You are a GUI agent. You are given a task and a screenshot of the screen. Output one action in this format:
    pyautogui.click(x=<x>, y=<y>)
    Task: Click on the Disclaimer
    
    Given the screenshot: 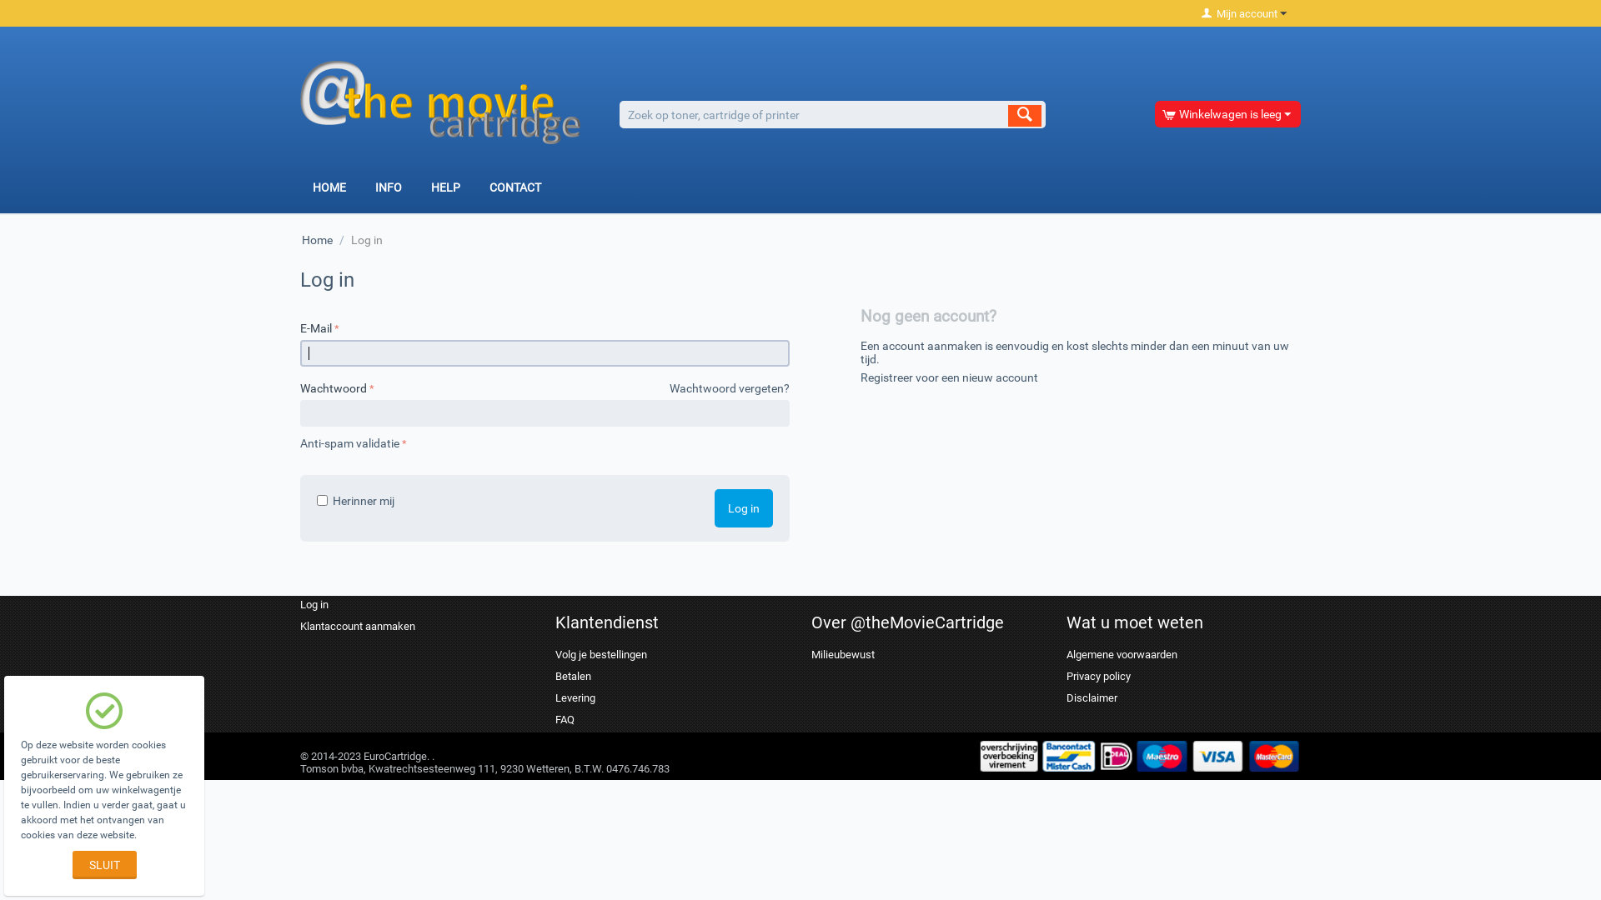 What is the action you would take?
    pyautogui.click(x=1092, y=698)
    